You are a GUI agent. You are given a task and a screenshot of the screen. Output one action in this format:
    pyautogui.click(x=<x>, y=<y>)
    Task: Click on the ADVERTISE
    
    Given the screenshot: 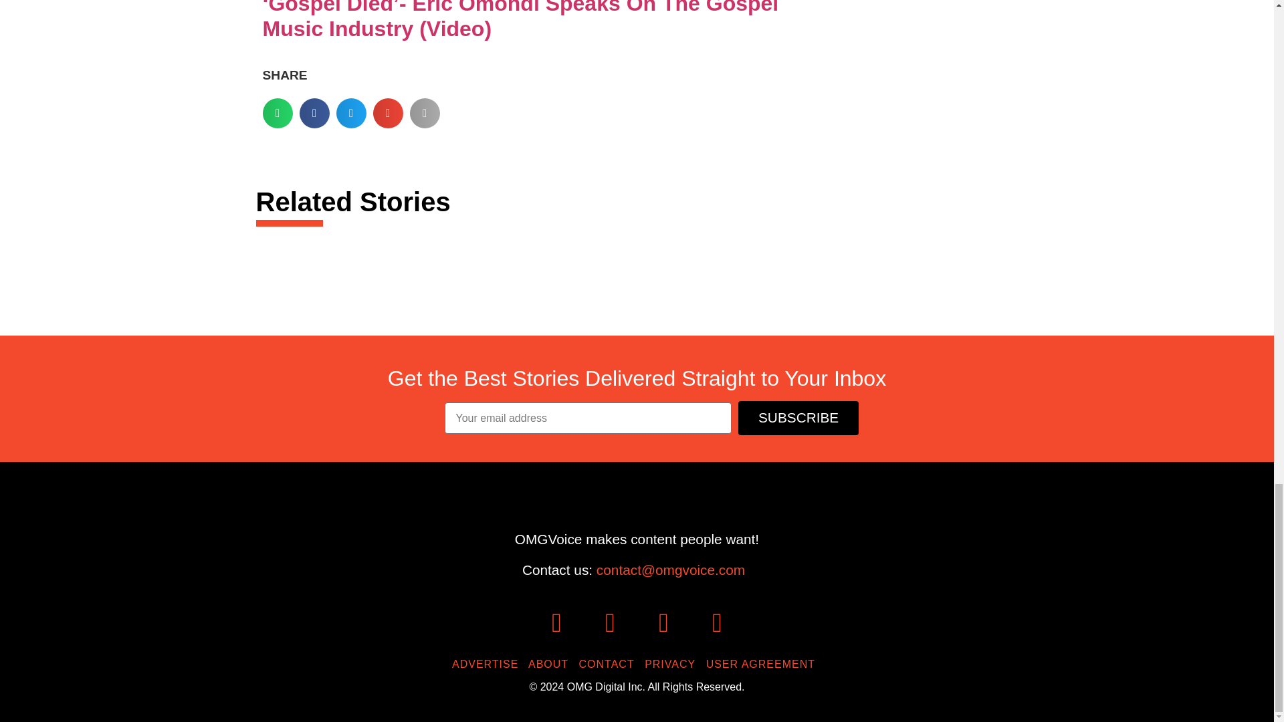 What is the action you would take?
    pyautogui.click(x=488, y=664)
    